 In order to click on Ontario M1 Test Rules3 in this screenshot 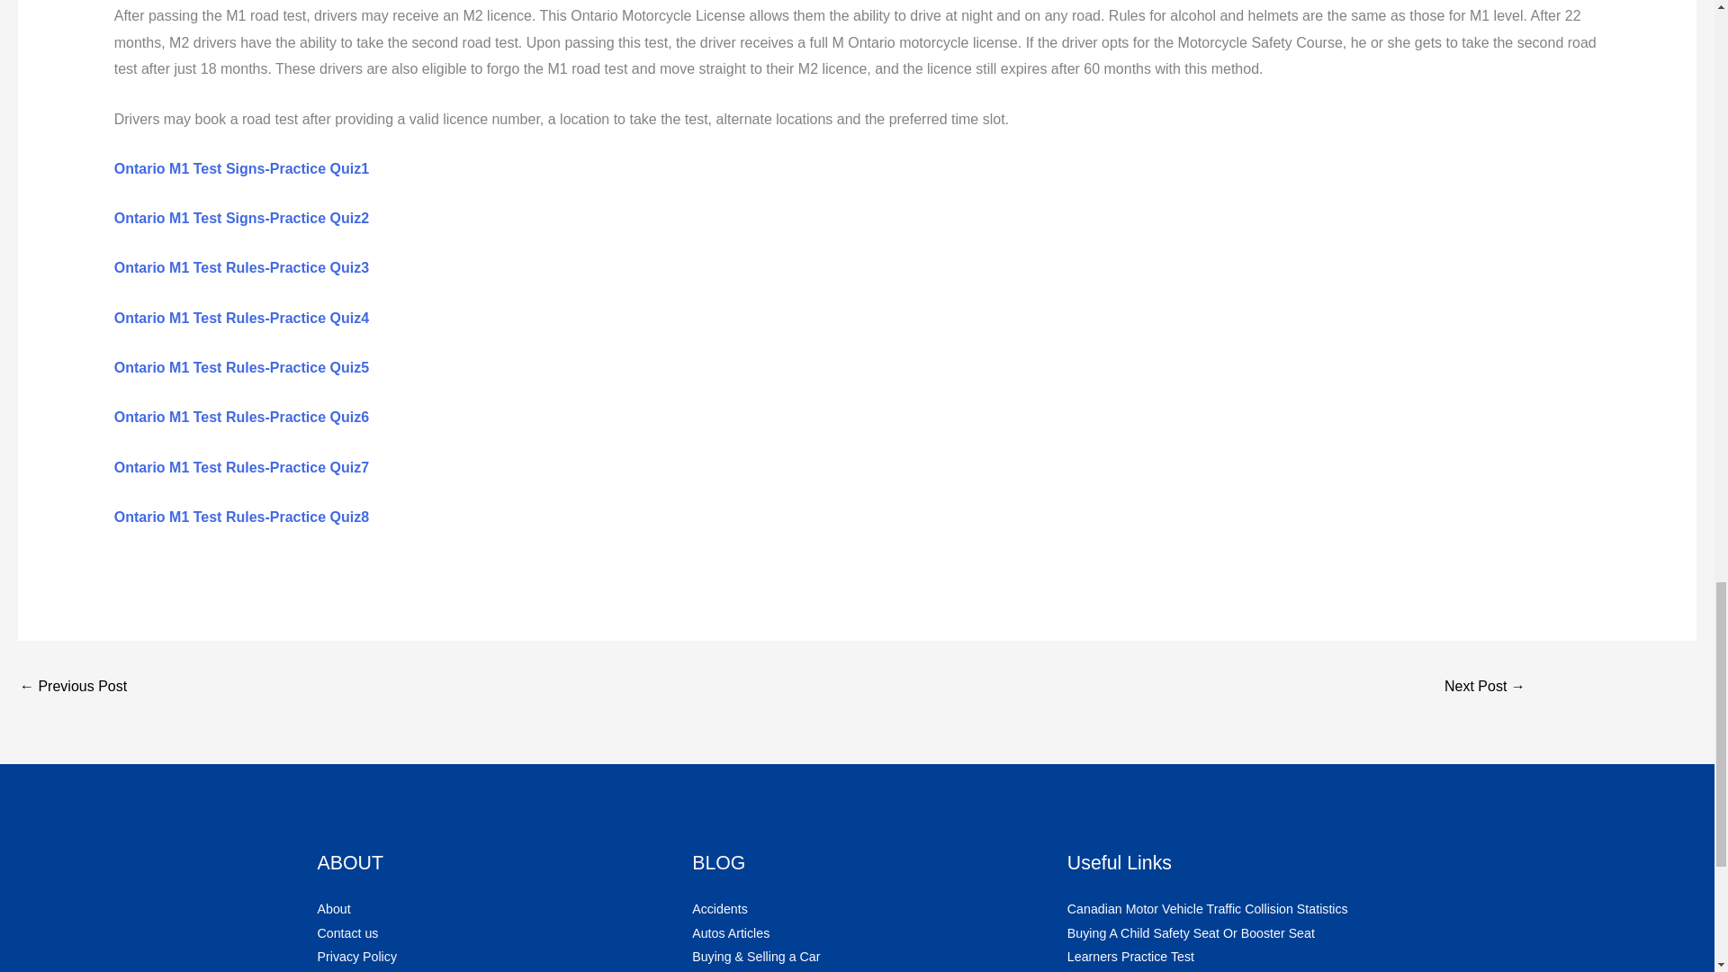, I will do `click(241, 267)`.